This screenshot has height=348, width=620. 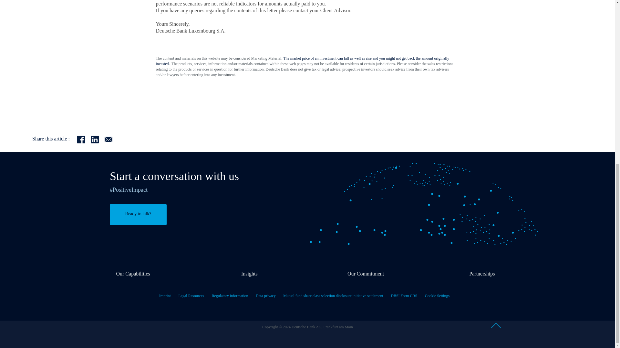 What do you see at coordinates (111, 139) in the screenshot?
I see `Share by Email` at bounding box center [111, 139].